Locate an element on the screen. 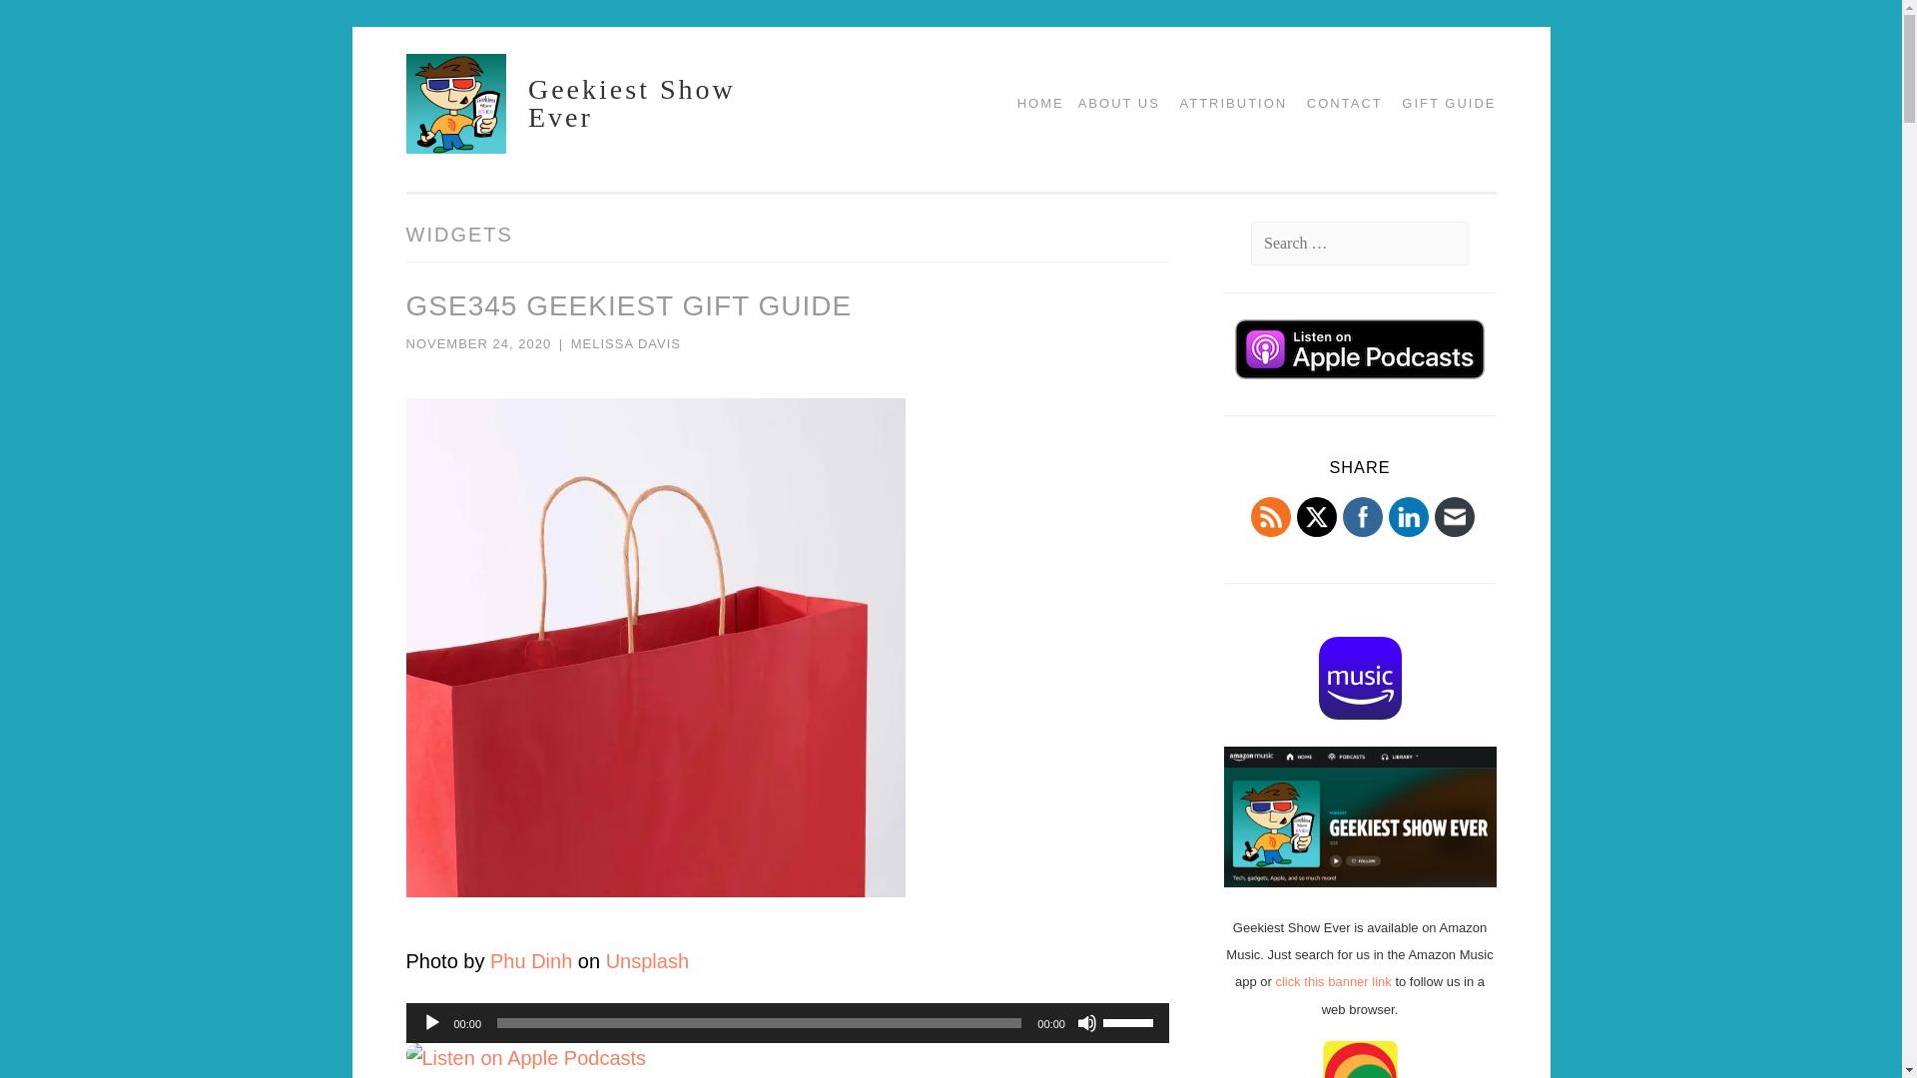 Image resolution: width=1917 pixels, height=1078 pixels. GSE345 GEEKIEST GIFT GUIDE is located at coordinates (627, 305).